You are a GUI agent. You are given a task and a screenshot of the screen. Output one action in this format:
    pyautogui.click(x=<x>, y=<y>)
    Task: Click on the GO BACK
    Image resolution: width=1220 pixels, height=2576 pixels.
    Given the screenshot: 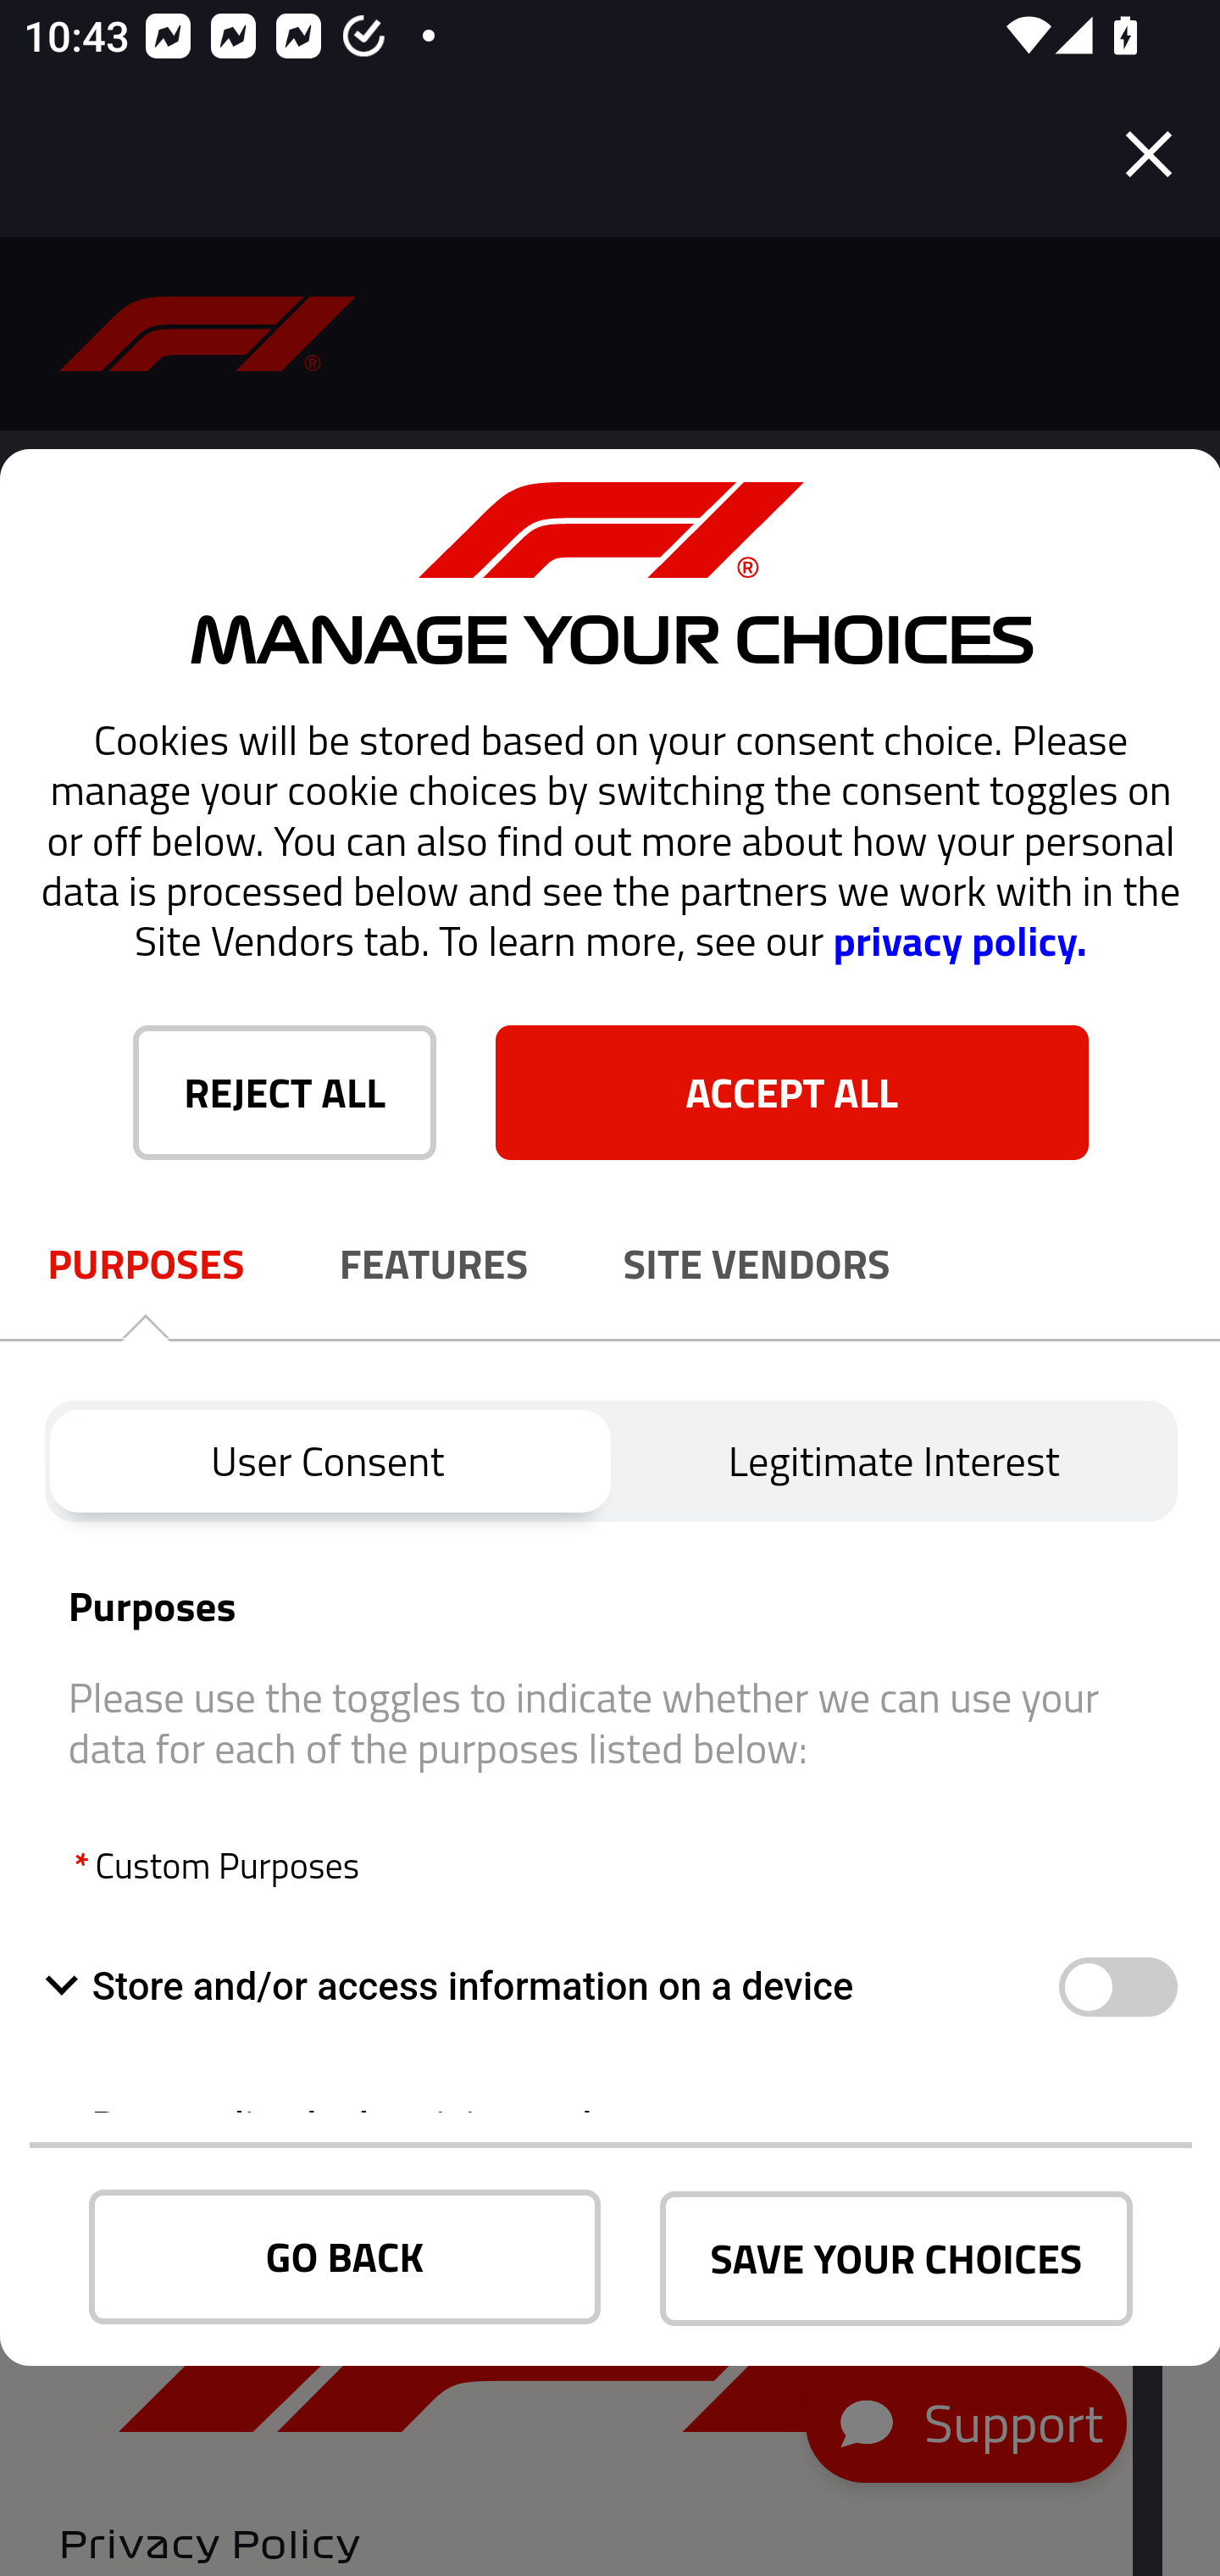 What is the action you would take?
    pyautogui.click(x=345, y=2257)
    